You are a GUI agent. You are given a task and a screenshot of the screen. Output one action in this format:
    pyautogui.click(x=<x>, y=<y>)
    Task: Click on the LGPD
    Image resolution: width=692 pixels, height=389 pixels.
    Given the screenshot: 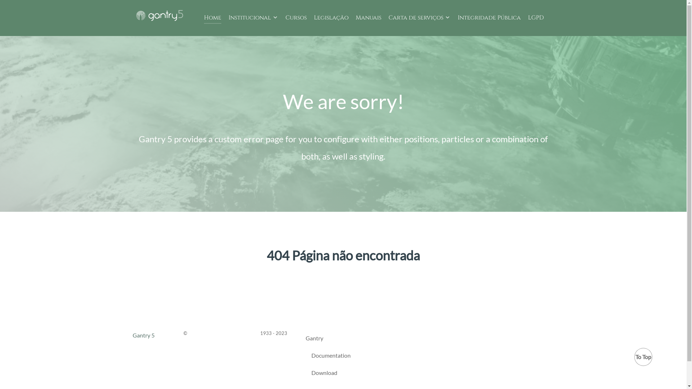 What is the action you would take?
    pyautogui.click(x=536, y=18)
    